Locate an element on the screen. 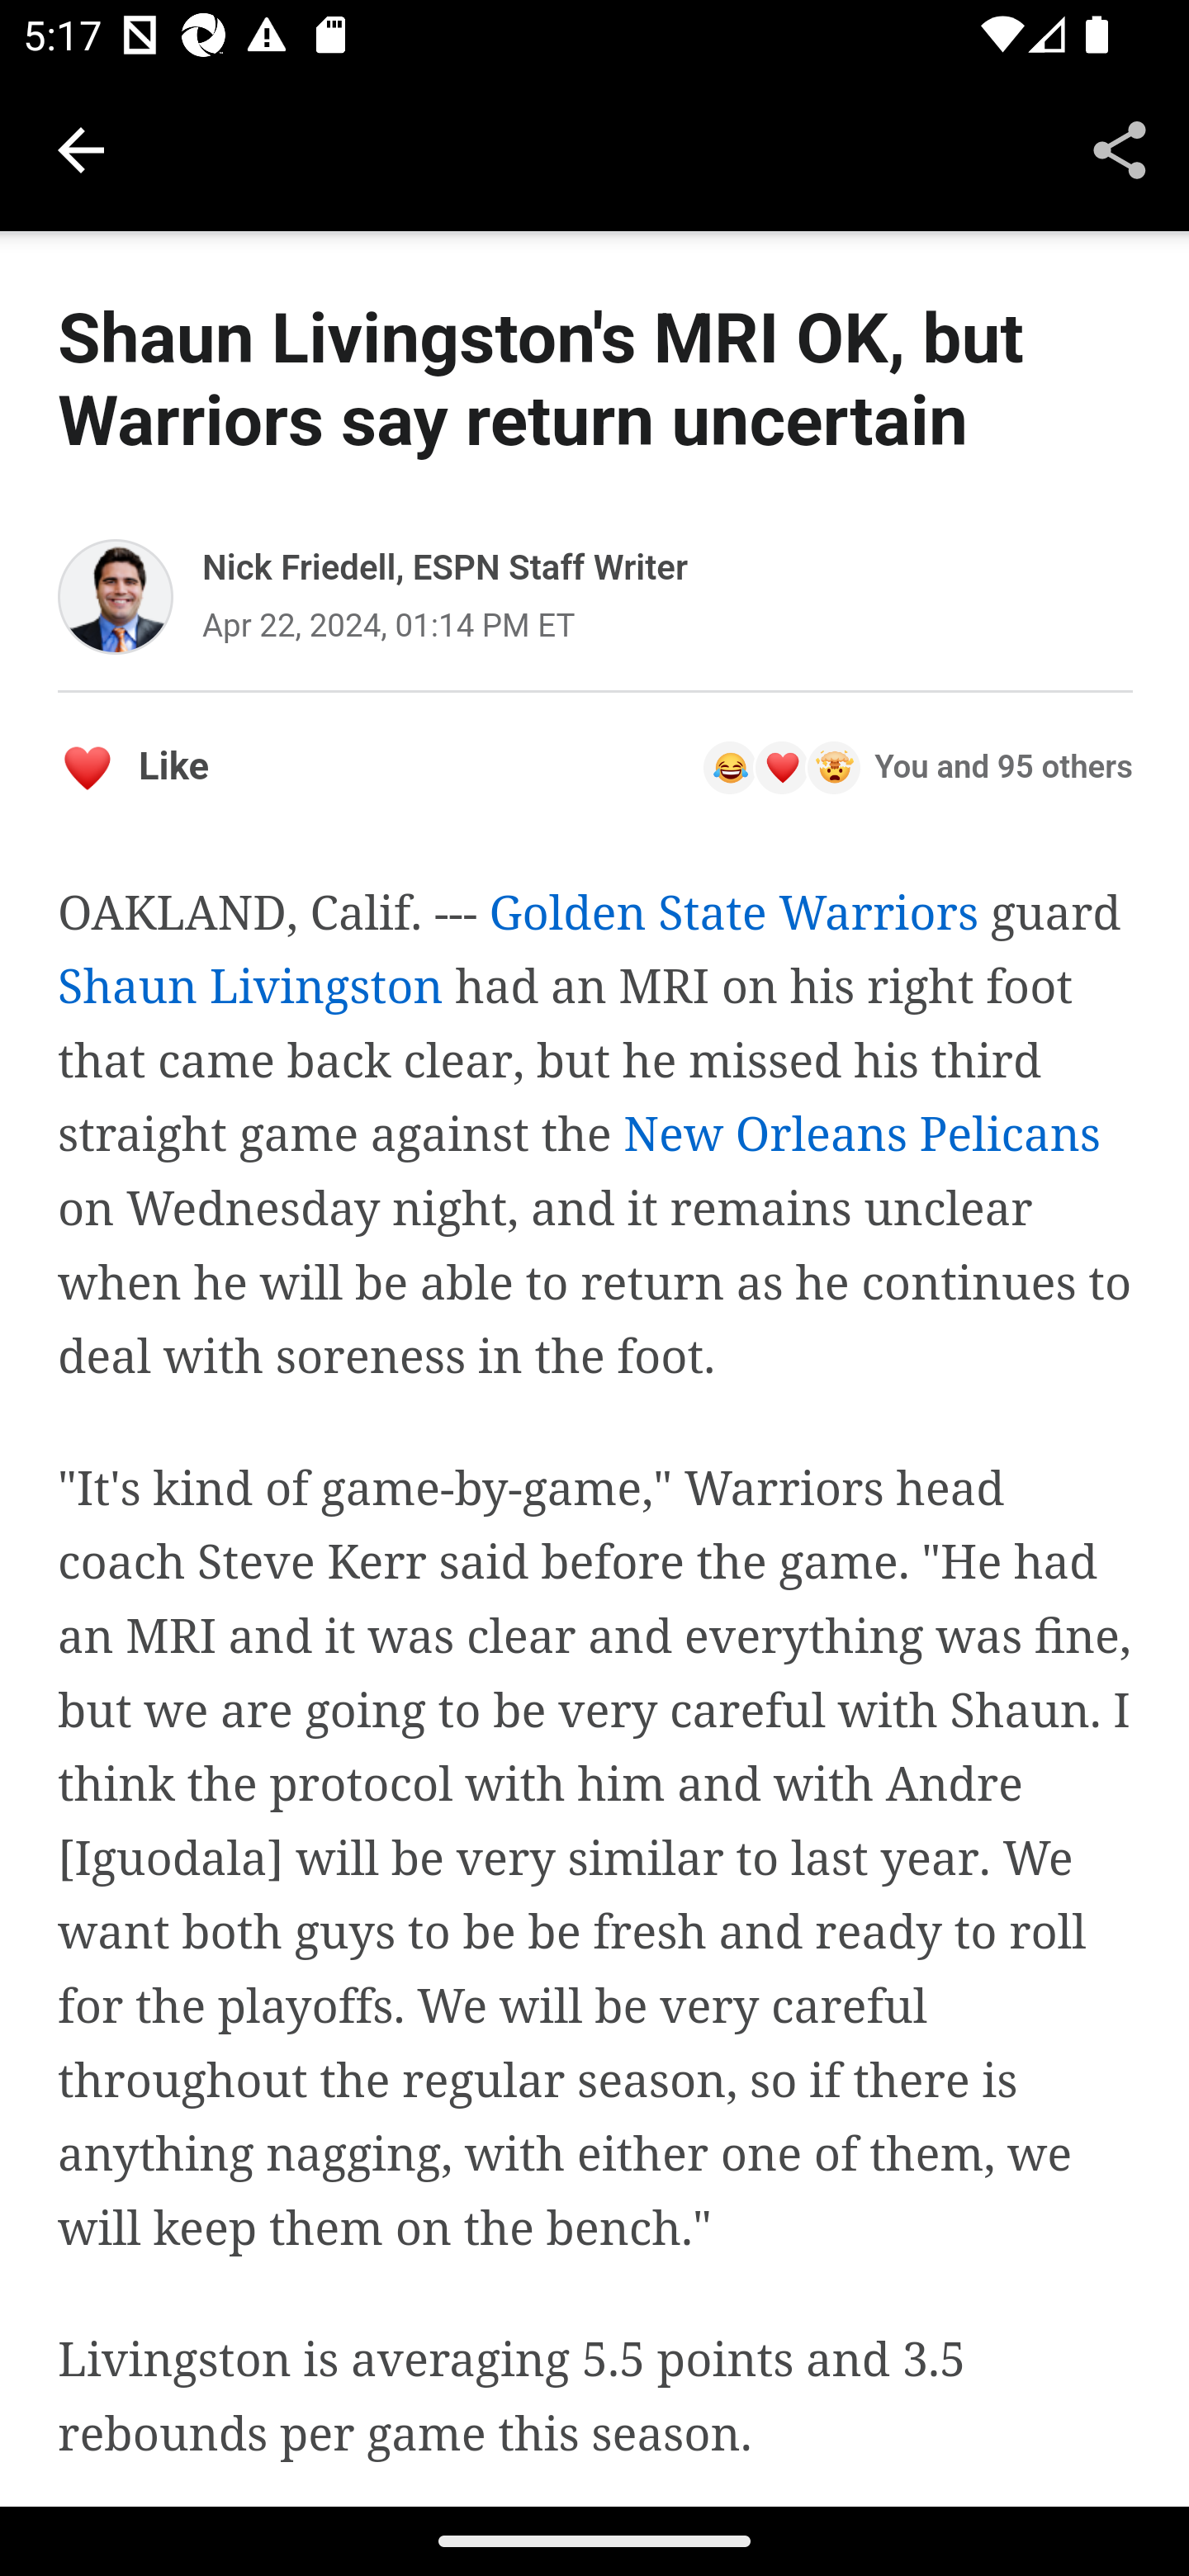 This screenshot has width=1189, height=2576. Shaun Livingston is located at coordinates (251, 987).